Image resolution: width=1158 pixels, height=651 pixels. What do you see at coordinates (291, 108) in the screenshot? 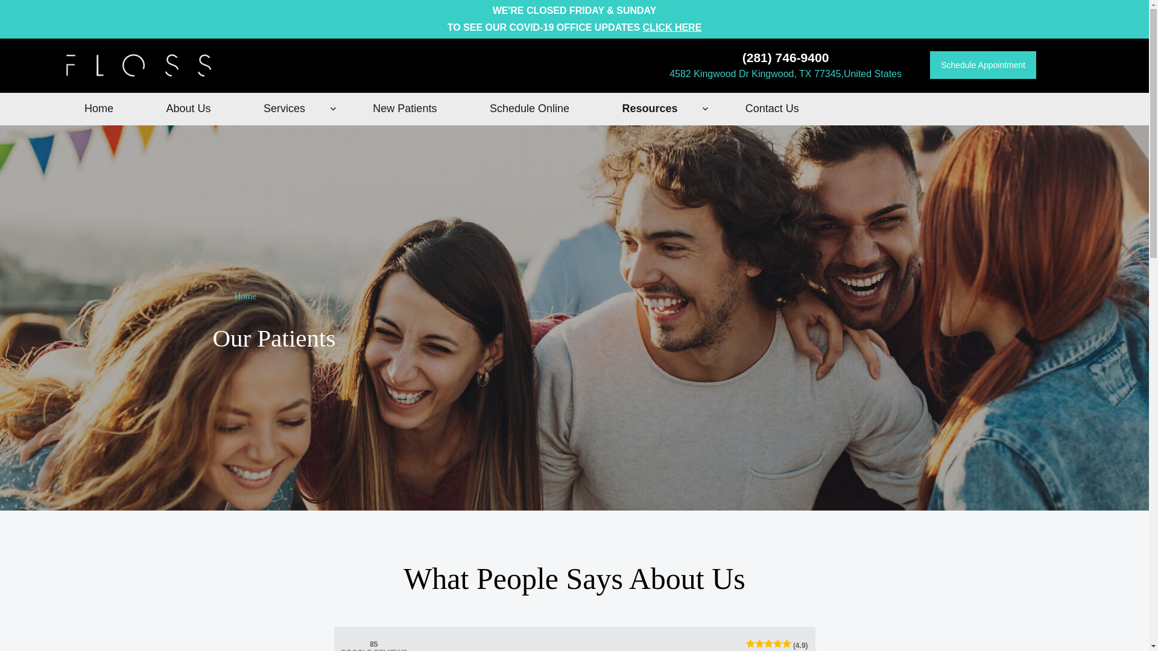
I see `Services` at bounding box center [291, 108].